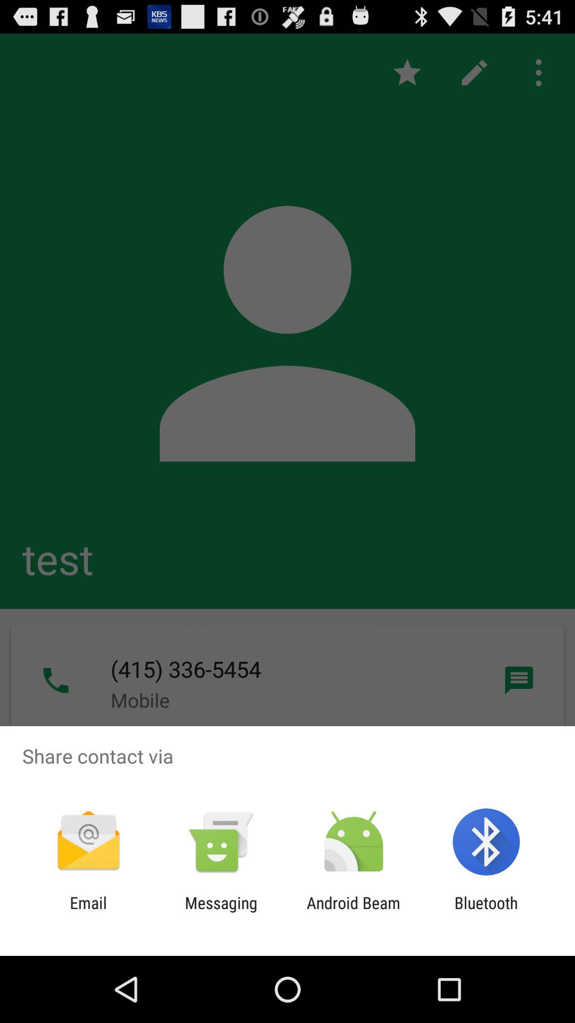 Image resolution: width=575 pixels, height=1023 pixels. I want to click on open the app to the right of messaging item, so click(354, 912).